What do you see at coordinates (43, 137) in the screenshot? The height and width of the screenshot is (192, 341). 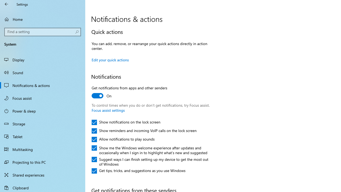 I see `Tablet` at bounding box center [43, 137].